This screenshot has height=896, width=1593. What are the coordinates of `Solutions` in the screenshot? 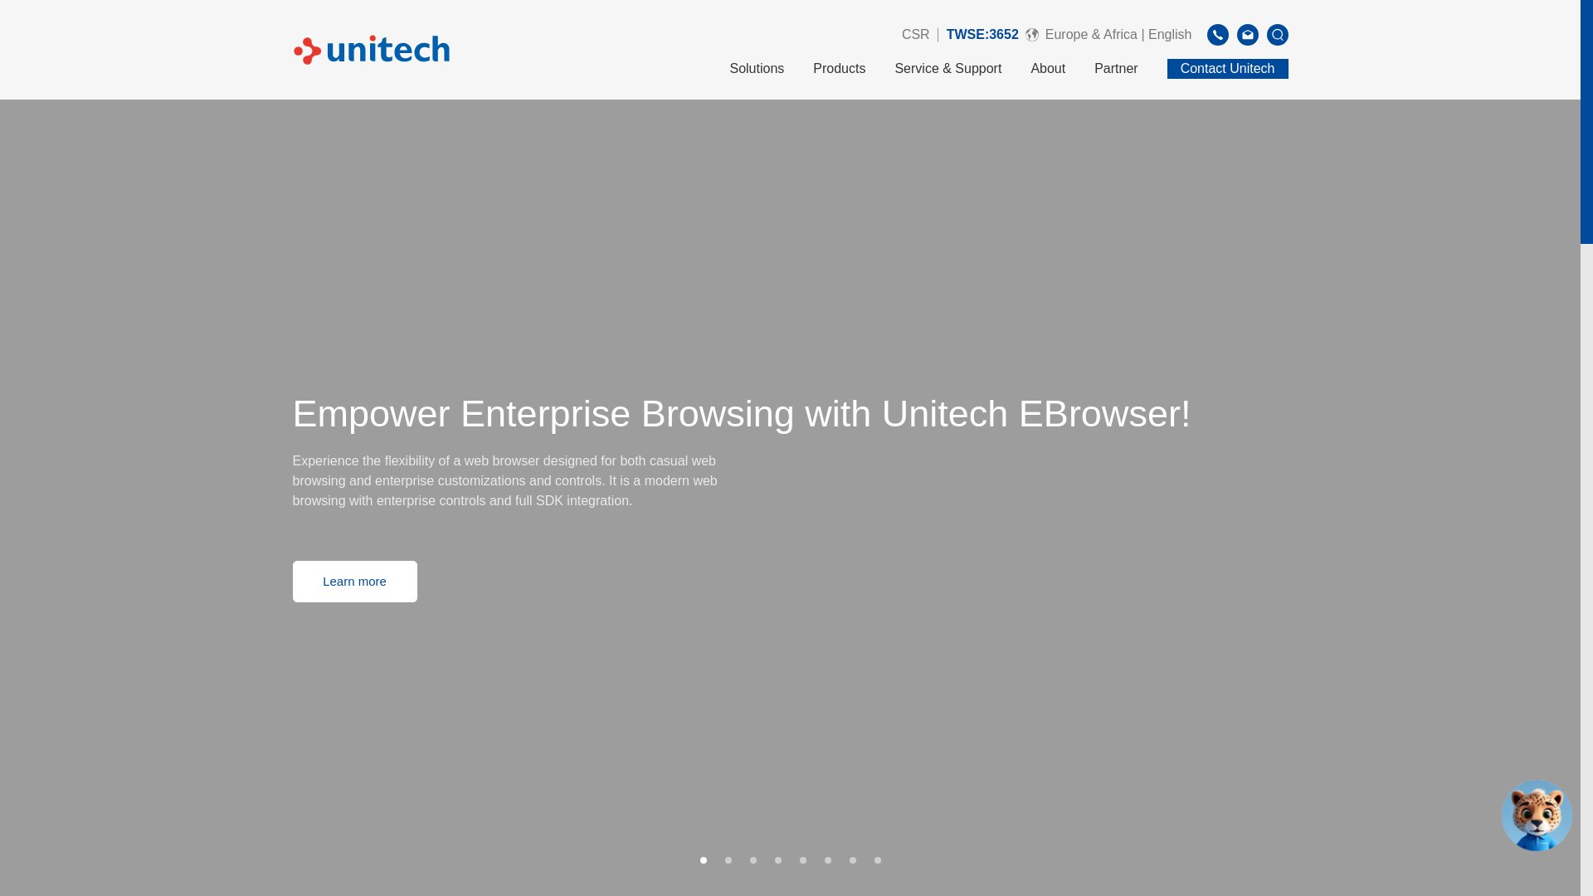 It's located at (757, 79).